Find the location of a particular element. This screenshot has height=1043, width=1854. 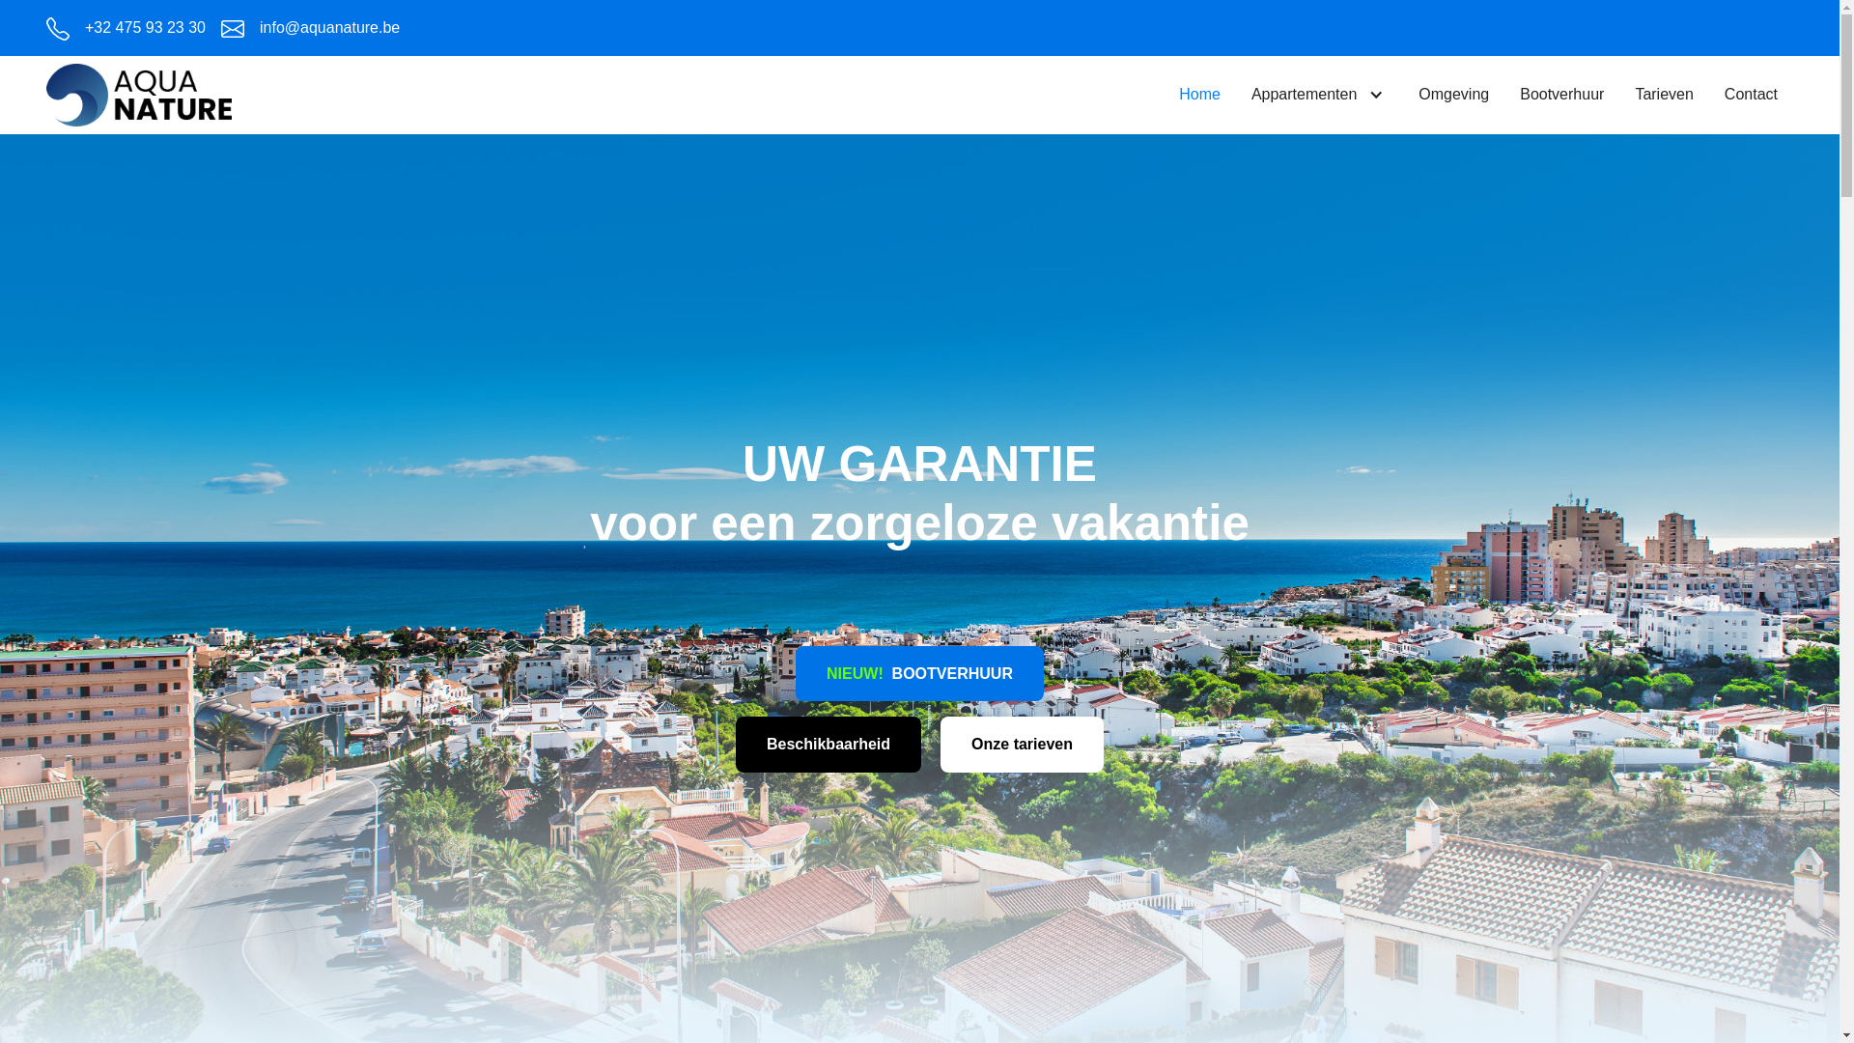

Omgeving is located at coordinates (1454, 95).